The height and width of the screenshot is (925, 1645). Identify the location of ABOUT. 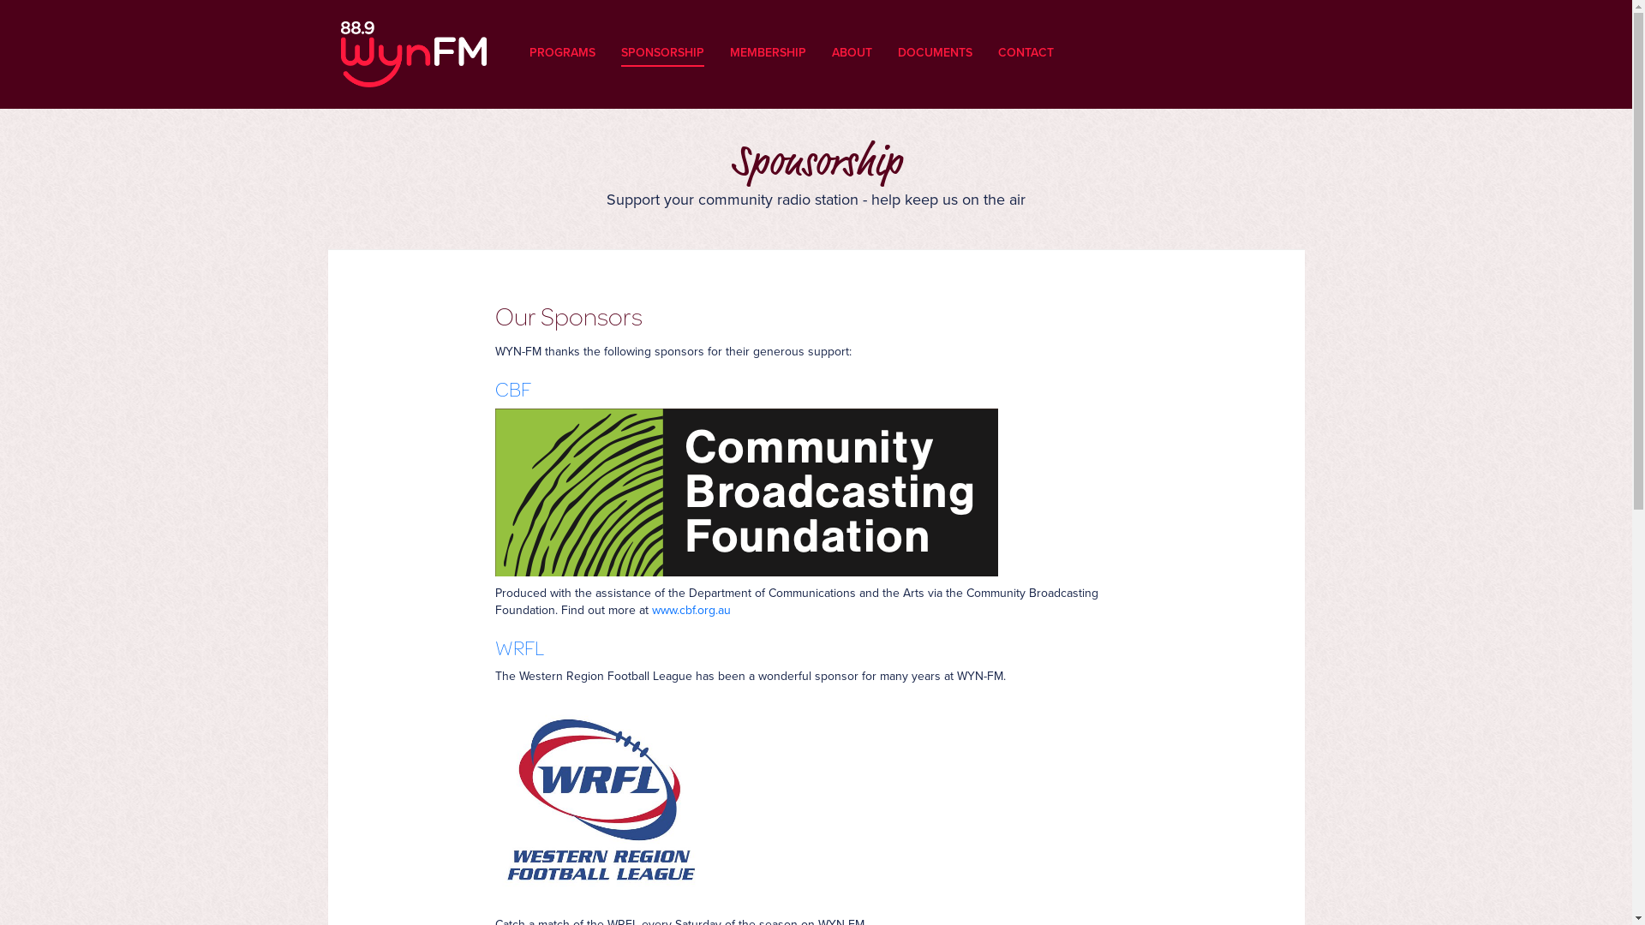
(852, 37).